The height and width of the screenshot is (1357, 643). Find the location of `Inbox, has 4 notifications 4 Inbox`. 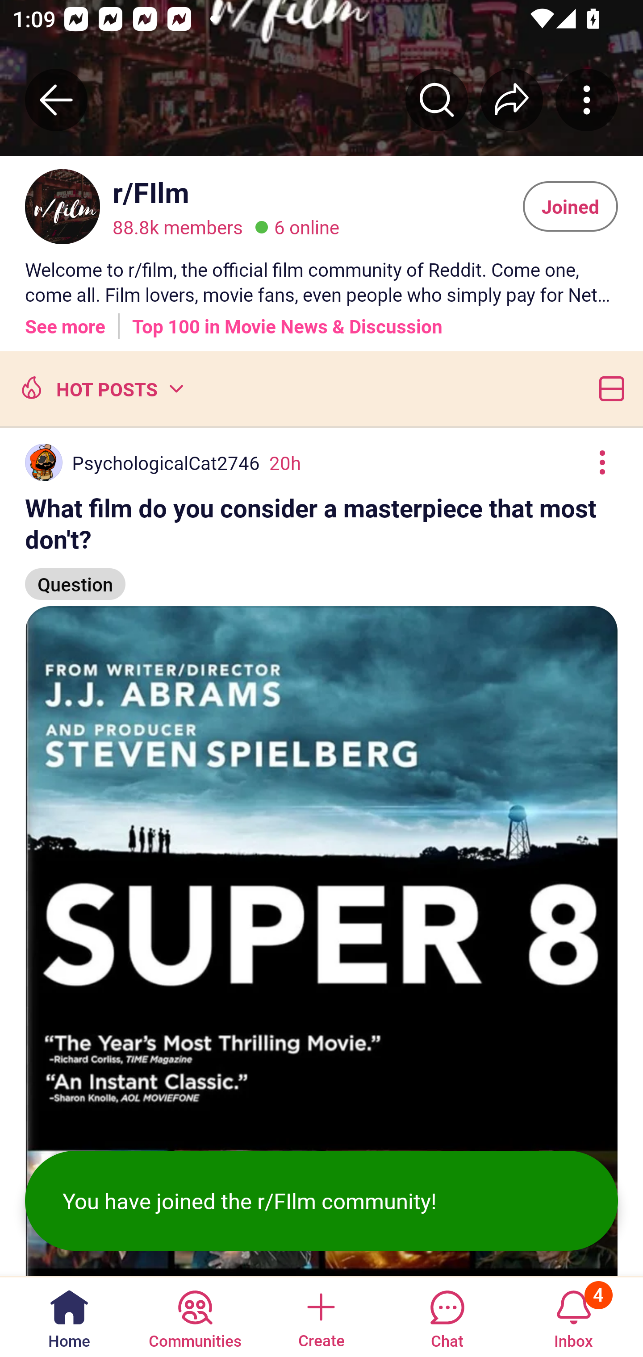

Inbox, has 4 notifications 4 Inbox is located at coordinates (573, 1316).